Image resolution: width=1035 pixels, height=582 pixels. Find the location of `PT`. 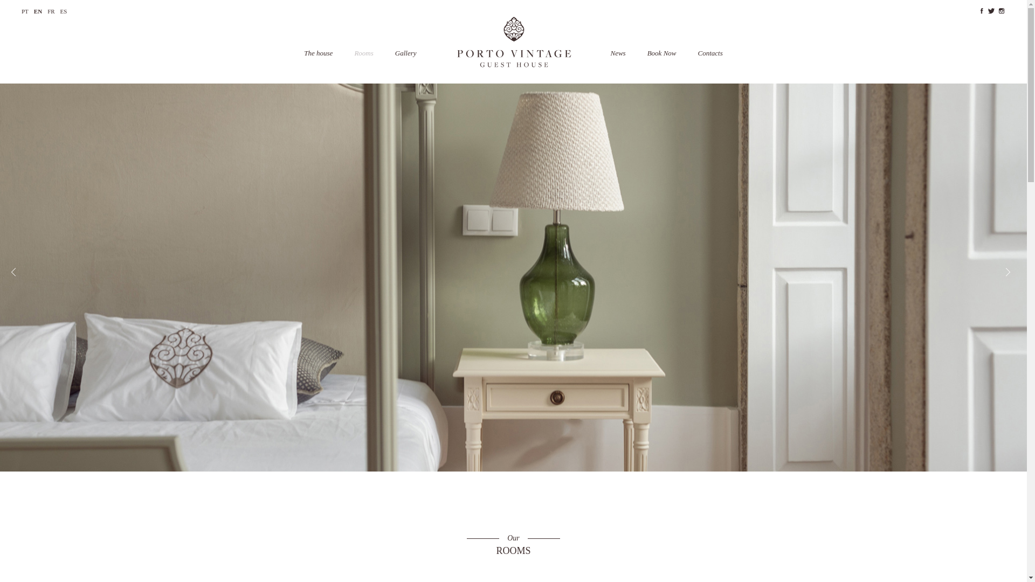

PT is located at coordinates (25, 11).